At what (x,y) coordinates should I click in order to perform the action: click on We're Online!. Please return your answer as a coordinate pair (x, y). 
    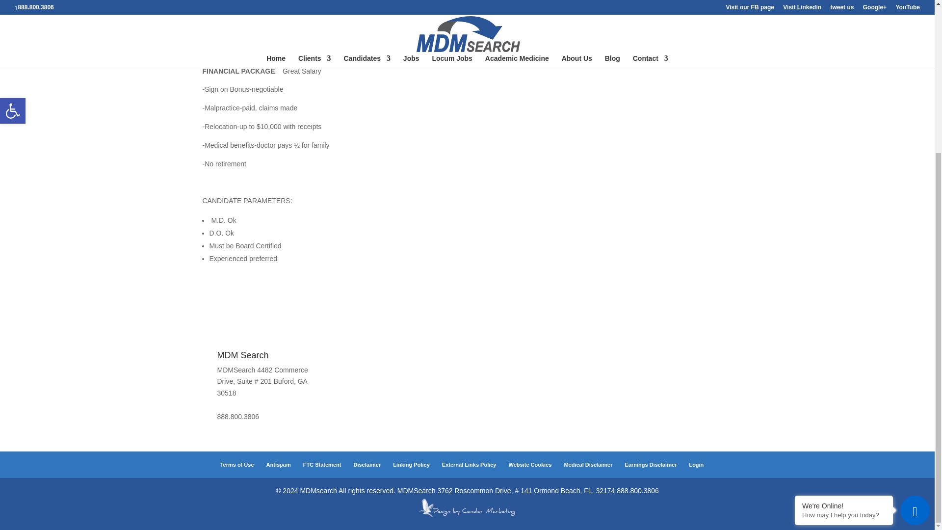
    Looking at the image, I should click on (844, 297).